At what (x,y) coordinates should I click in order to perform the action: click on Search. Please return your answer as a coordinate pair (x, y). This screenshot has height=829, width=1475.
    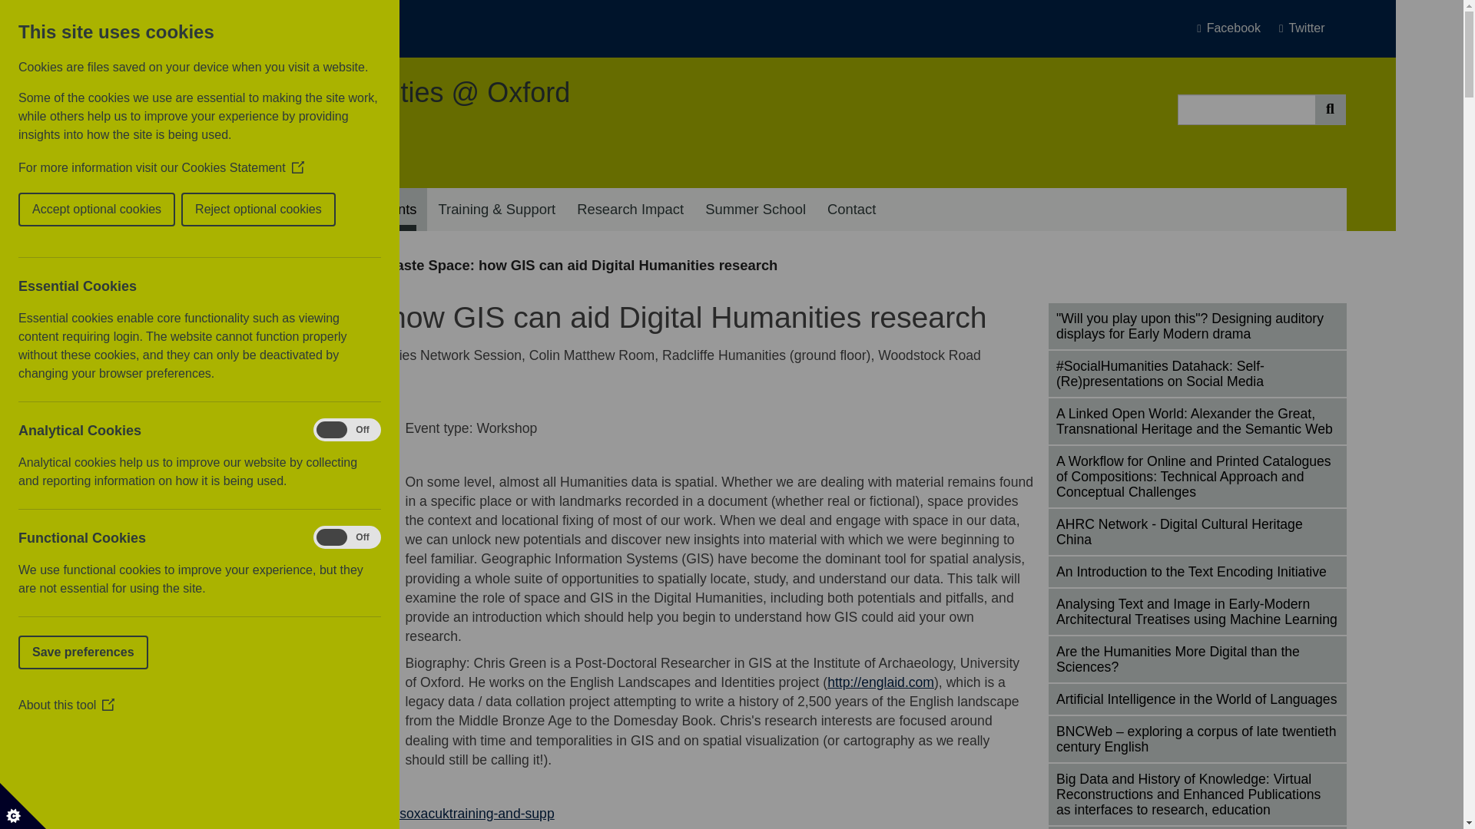
    Looking at the image, I should click on (1331, 110).